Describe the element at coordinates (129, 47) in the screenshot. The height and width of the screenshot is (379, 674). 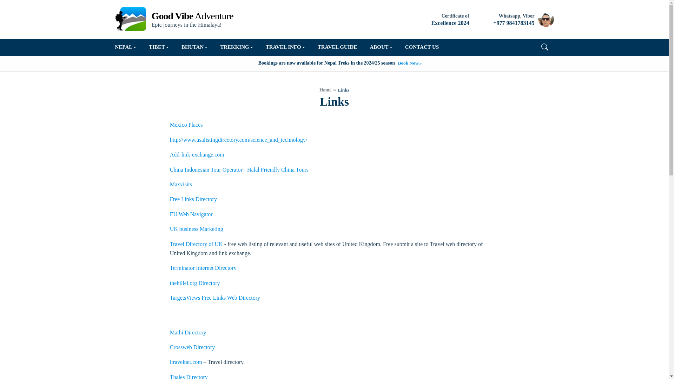
I see `NEPAL` at that location.